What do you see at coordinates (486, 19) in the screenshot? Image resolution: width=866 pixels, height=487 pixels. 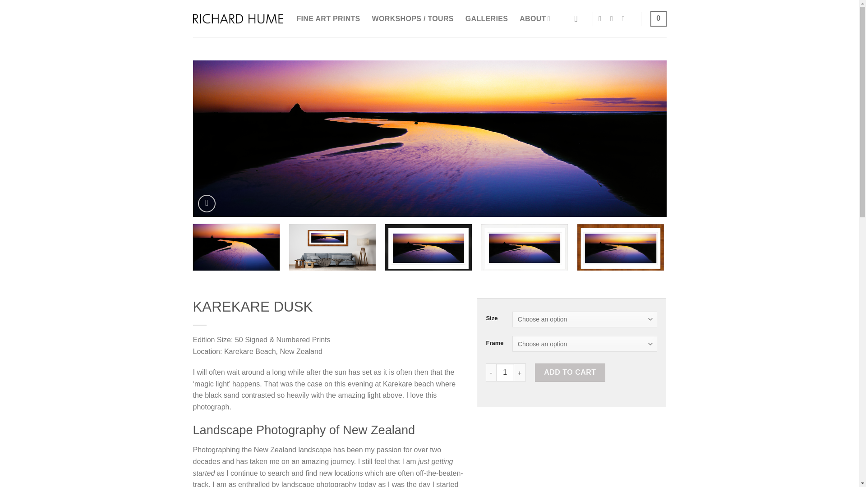 I see `GALLERIES` at bounding box center [486, 19].